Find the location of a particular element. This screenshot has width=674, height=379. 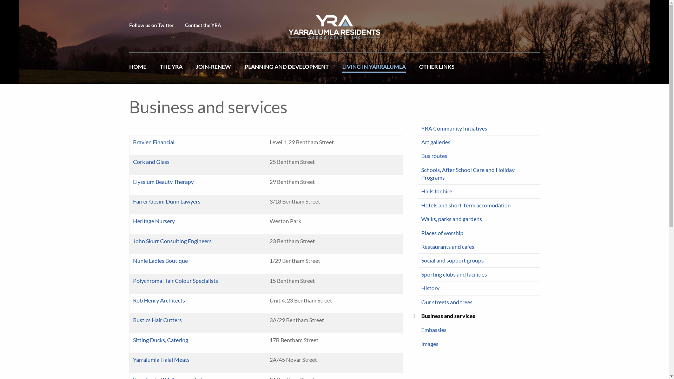

Sitting Ducks, Catering is located at coordinates (160, 340).